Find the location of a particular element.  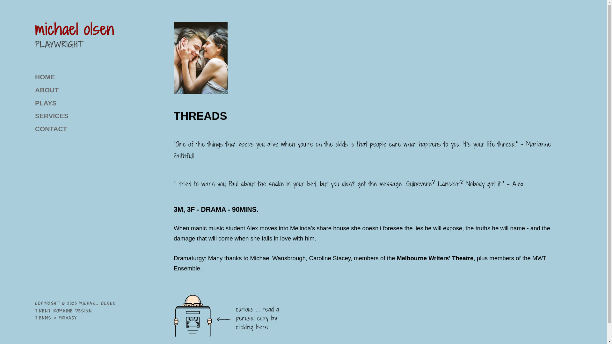

TRENT ROMAINE DESIGN is located at coordinates (63, 311).